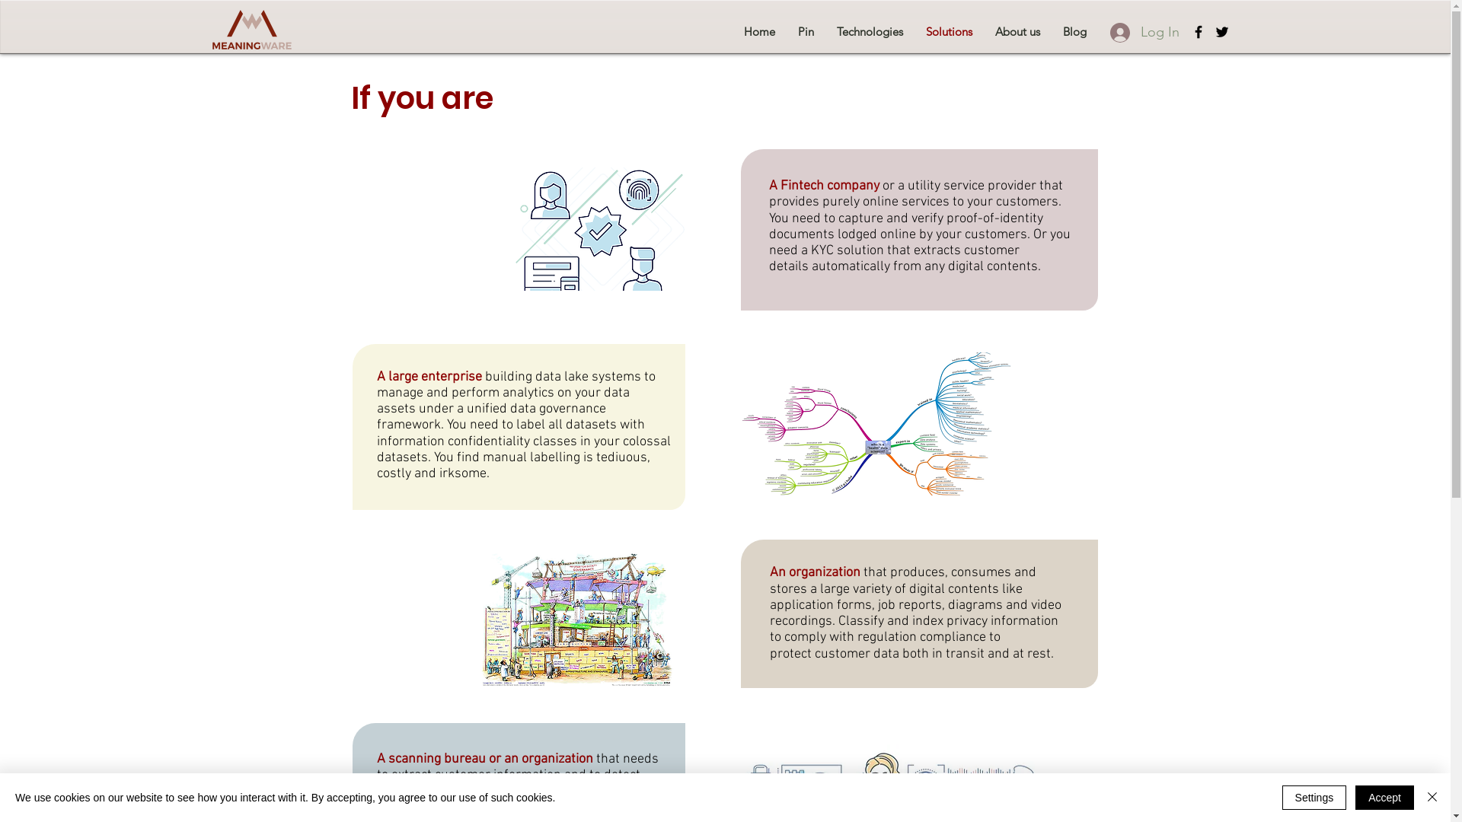 The image size is (1462, 822). What do you see at coordinates (806, 32) in the screenshot?
I see `Pin` at bounding box center [806, 32].